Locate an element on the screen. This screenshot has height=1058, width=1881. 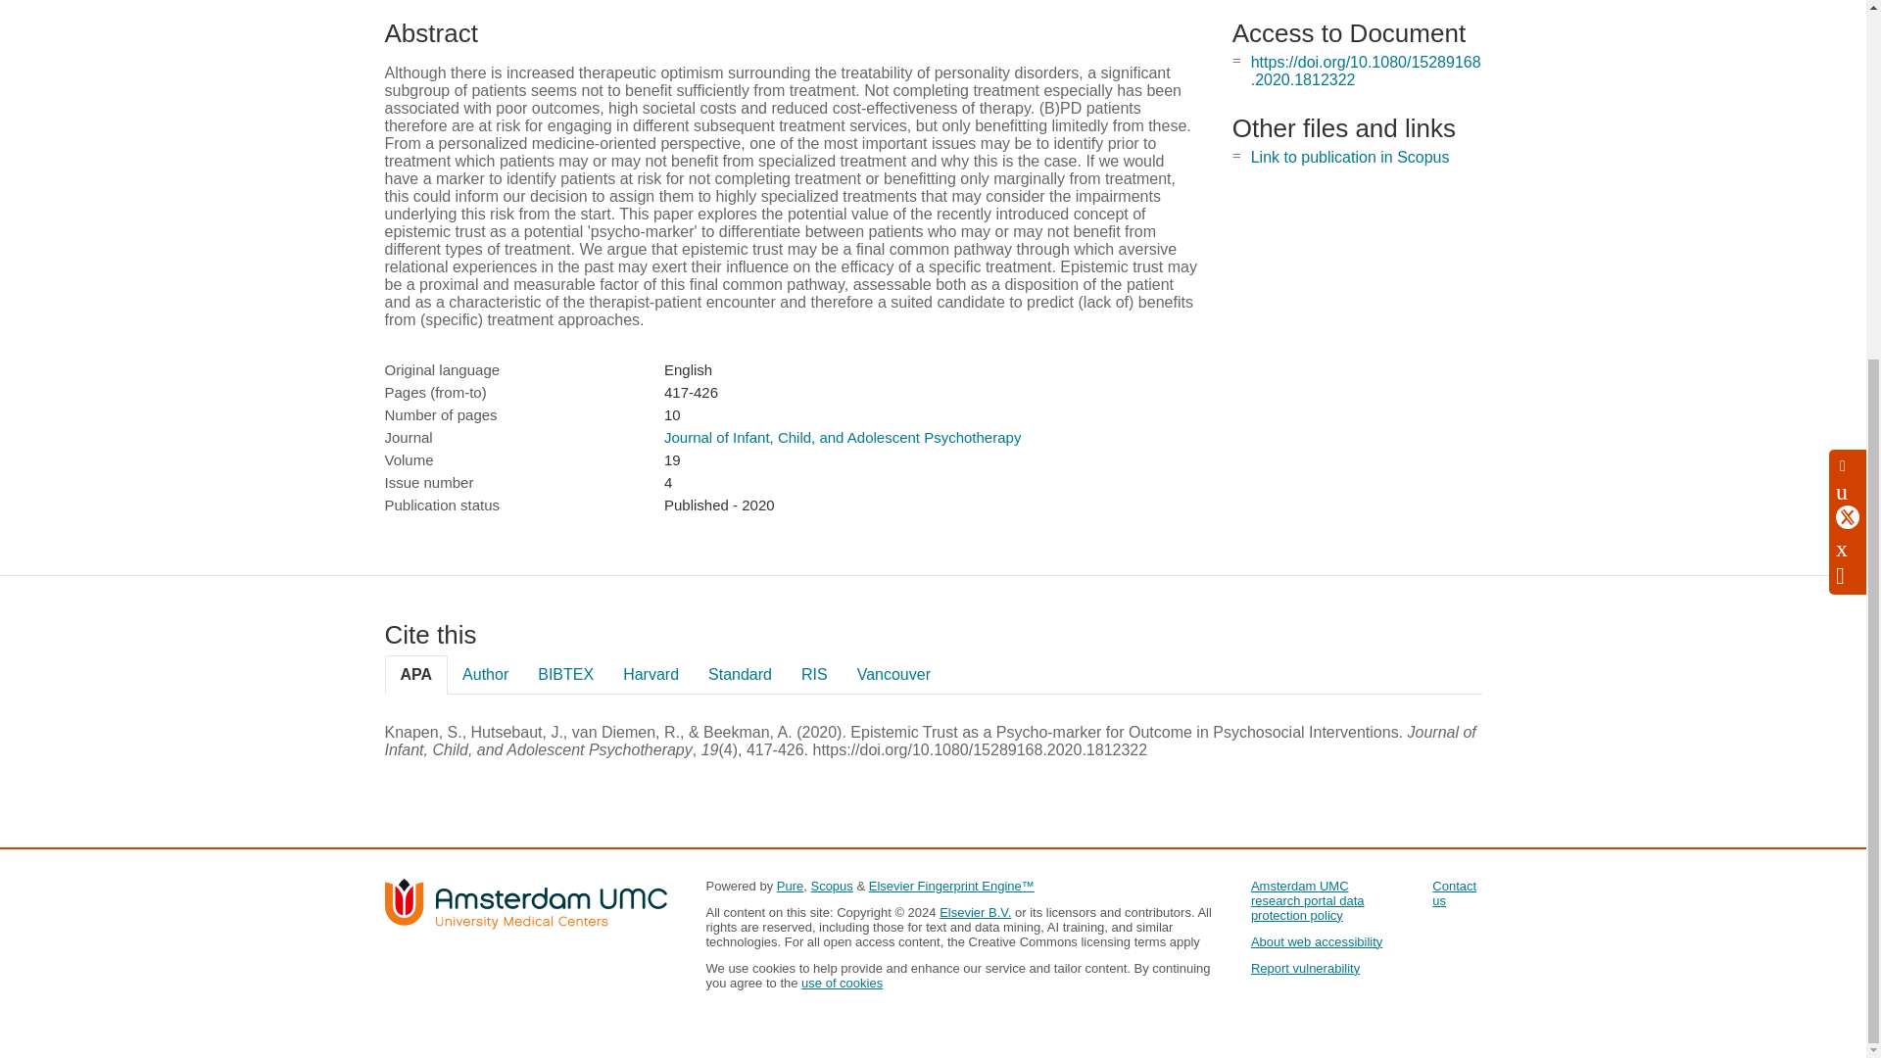
Journal of Infant, Child, and Adolescent Psychotherapy is located at coordinates (843, 437).